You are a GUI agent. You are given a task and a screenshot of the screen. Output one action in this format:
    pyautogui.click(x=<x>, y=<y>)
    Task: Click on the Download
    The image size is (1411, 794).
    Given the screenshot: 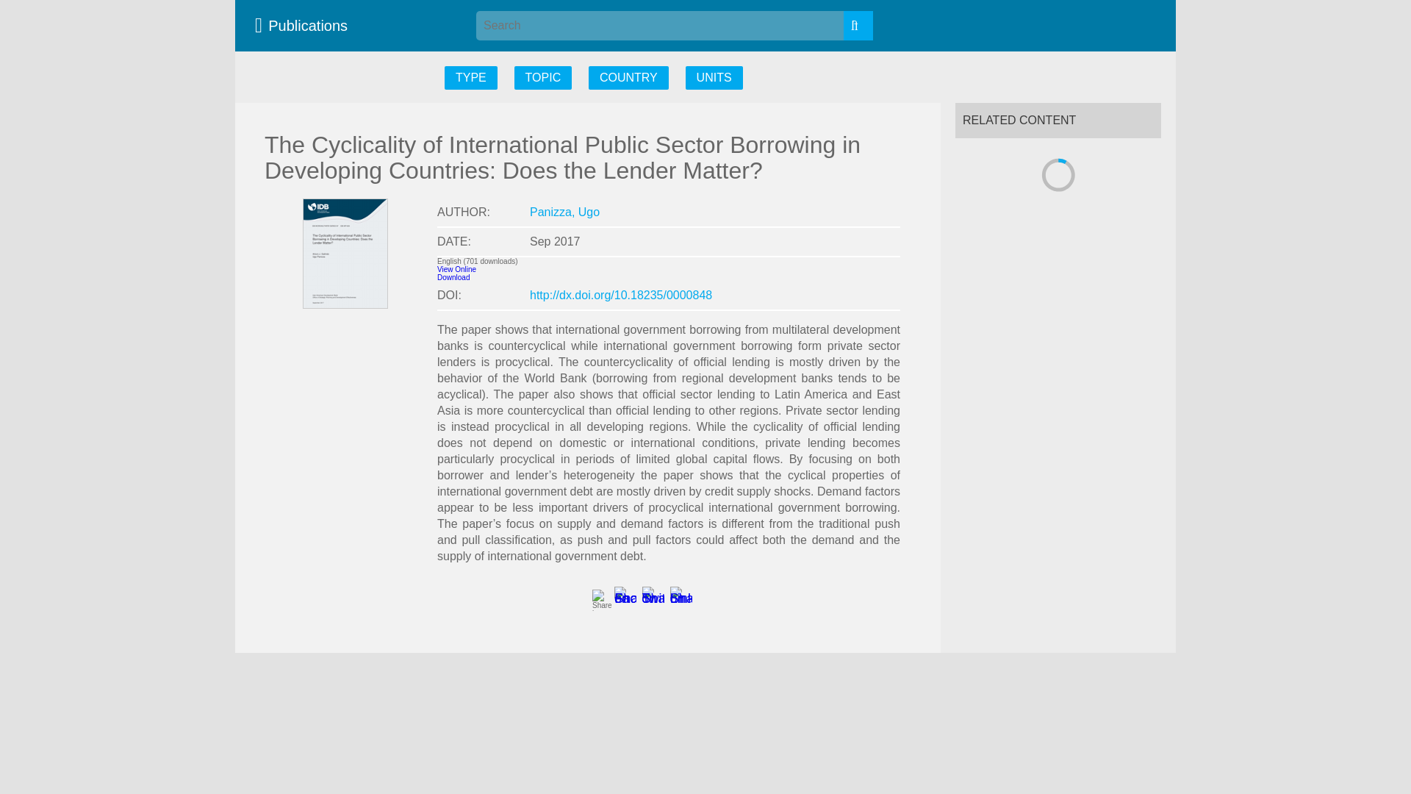 What is the action you would take?
    pyautogui.click(x=453, y=277)
    